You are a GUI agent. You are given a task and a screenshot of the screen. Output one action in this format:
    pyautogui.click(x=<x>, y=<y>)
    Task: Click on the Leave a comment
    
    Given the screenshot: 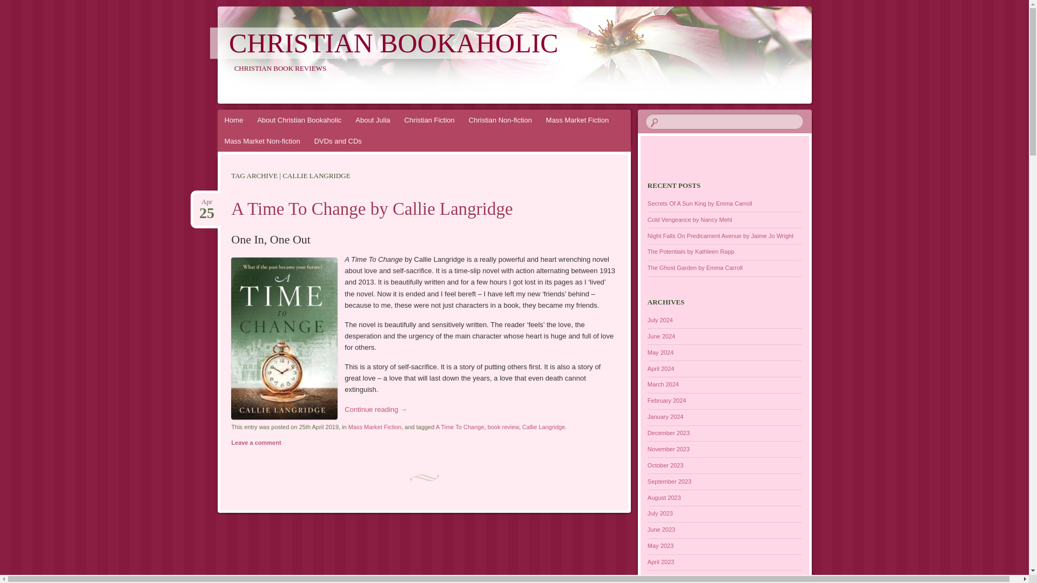 What is the action you would take?
    pyautogui.click(x=256, y=443)
    